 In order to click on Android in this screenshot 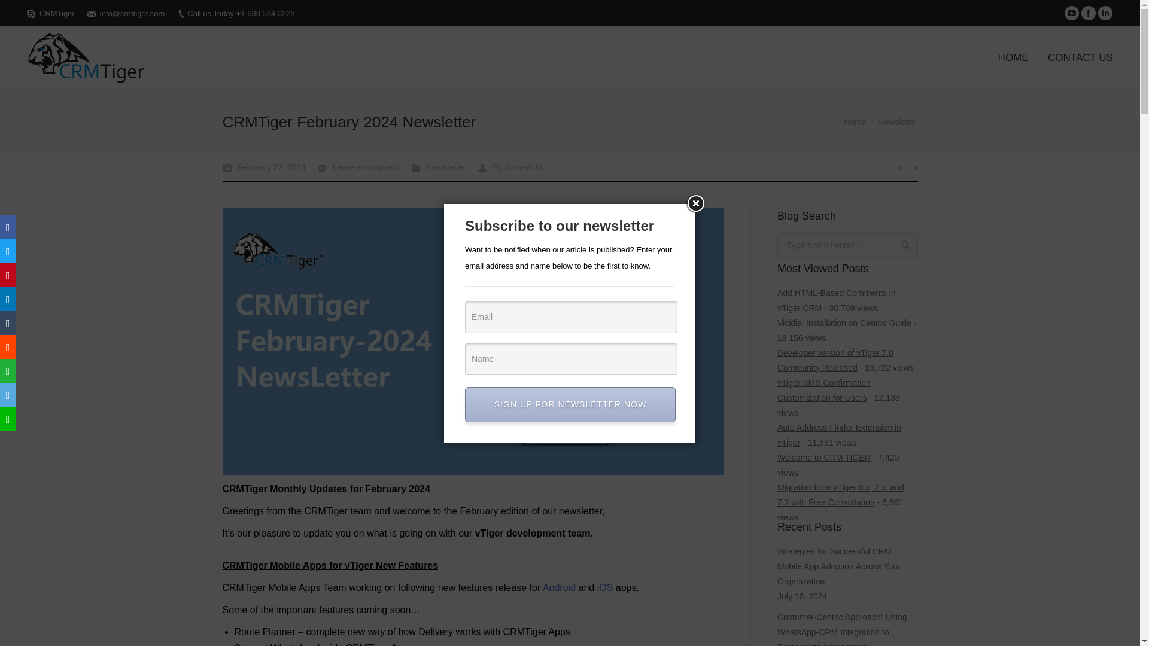, I will do `click(559, 587)`.